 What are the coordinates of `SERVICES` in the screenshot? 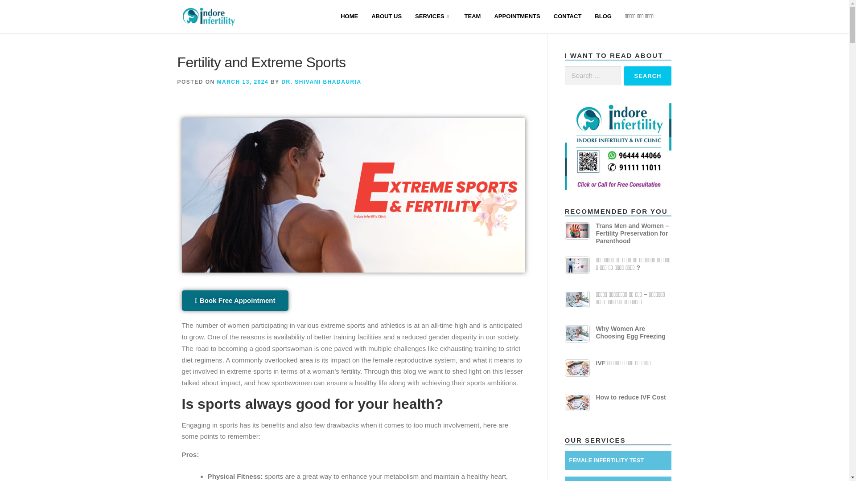 It's located at (433, 17).